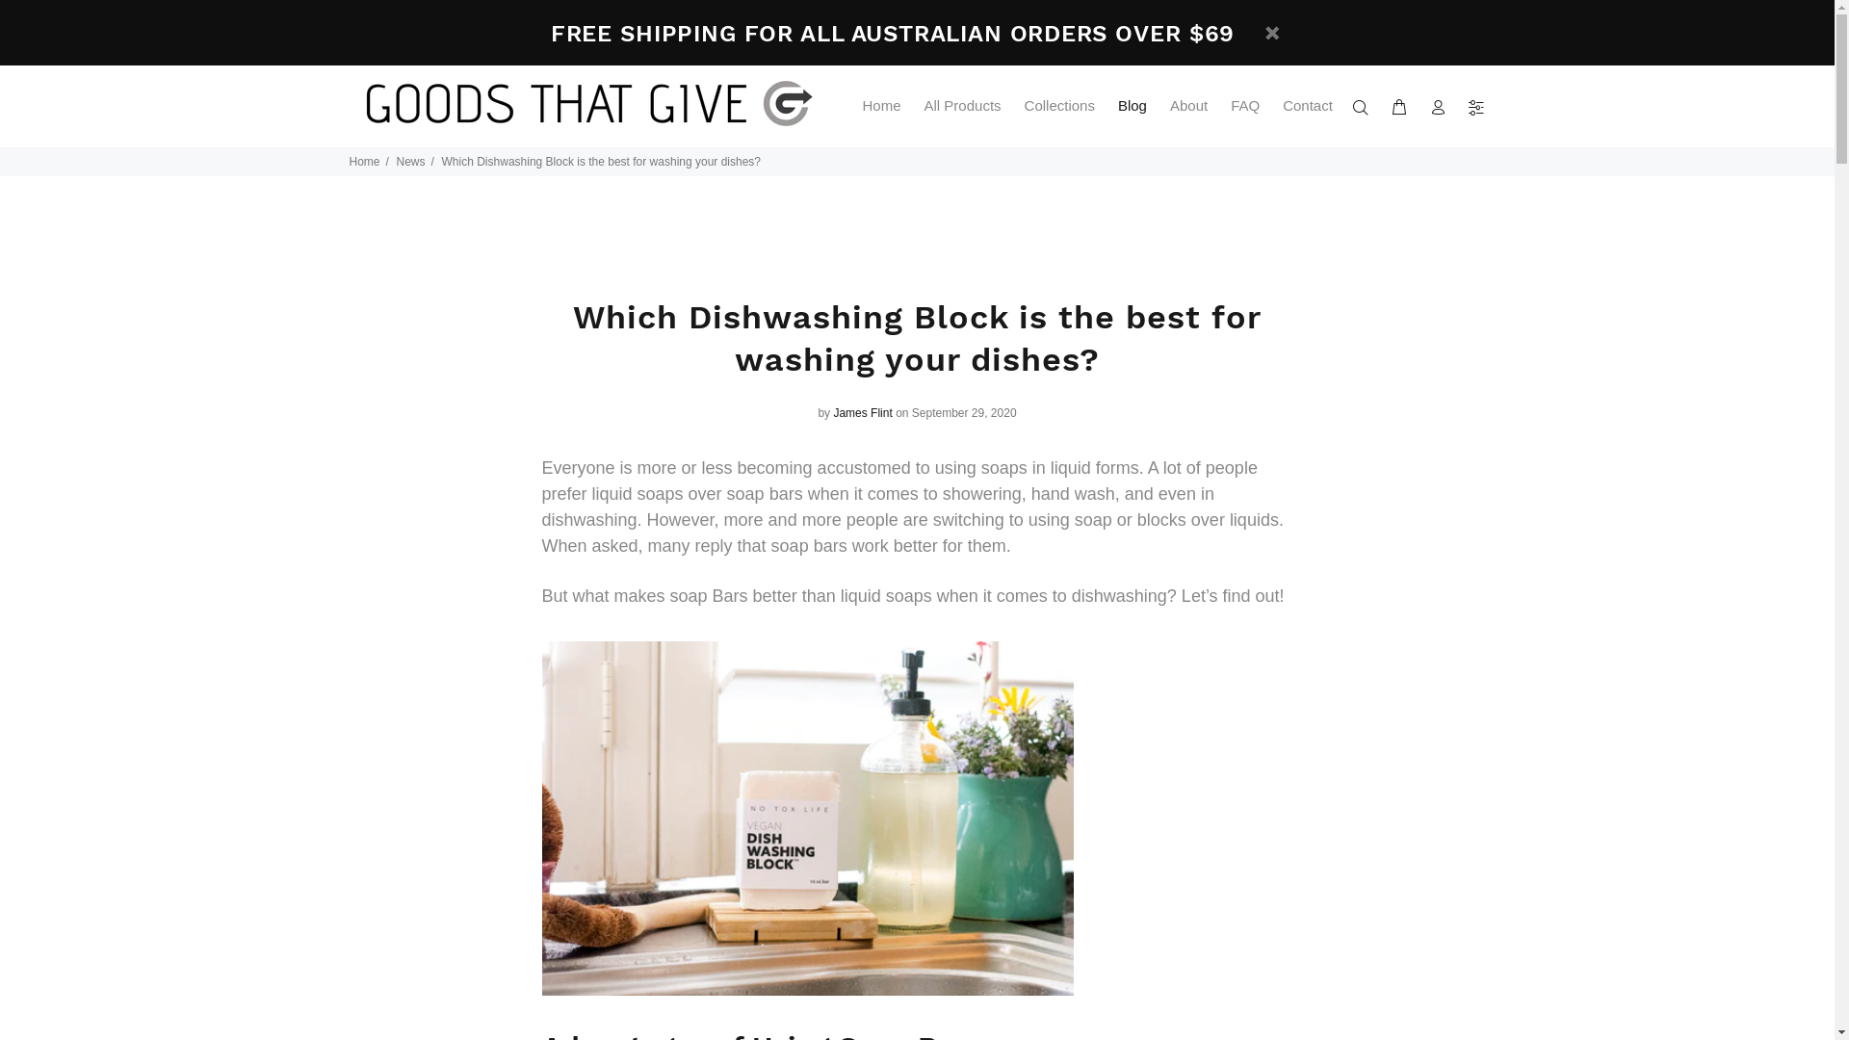 This screenshot has width=1849, height=1040. What do you see at coordinates (1245, 106) in the screenshot?
I see `FAQ` at bounding box center [1245, 106].